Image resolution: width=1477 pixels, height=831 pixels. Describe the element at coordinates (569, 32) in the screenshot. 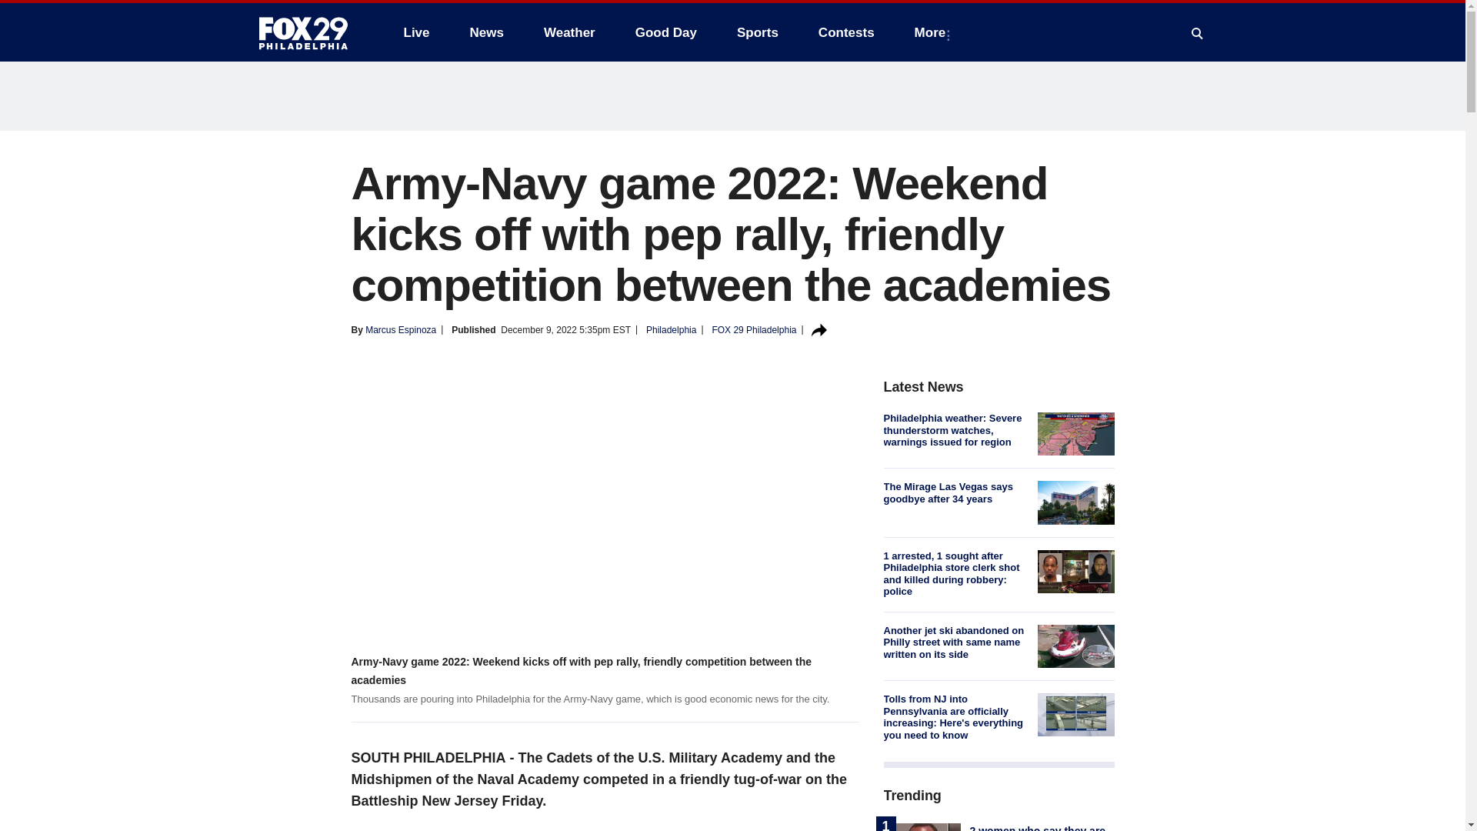

I see `Weather` at that location.